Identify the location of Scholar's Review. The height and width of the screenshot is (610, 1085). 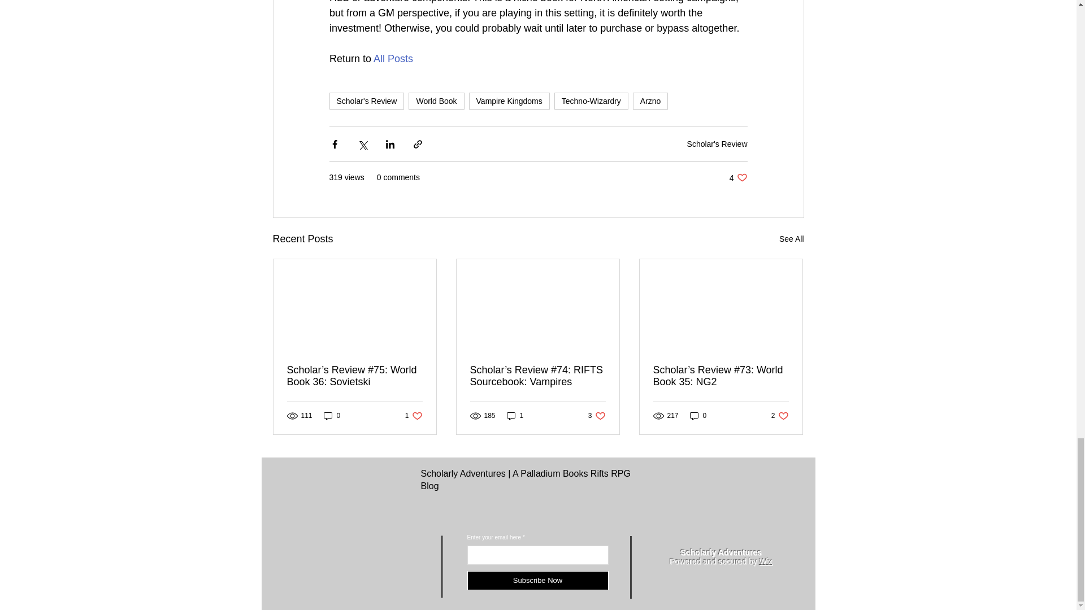
(717, 144).